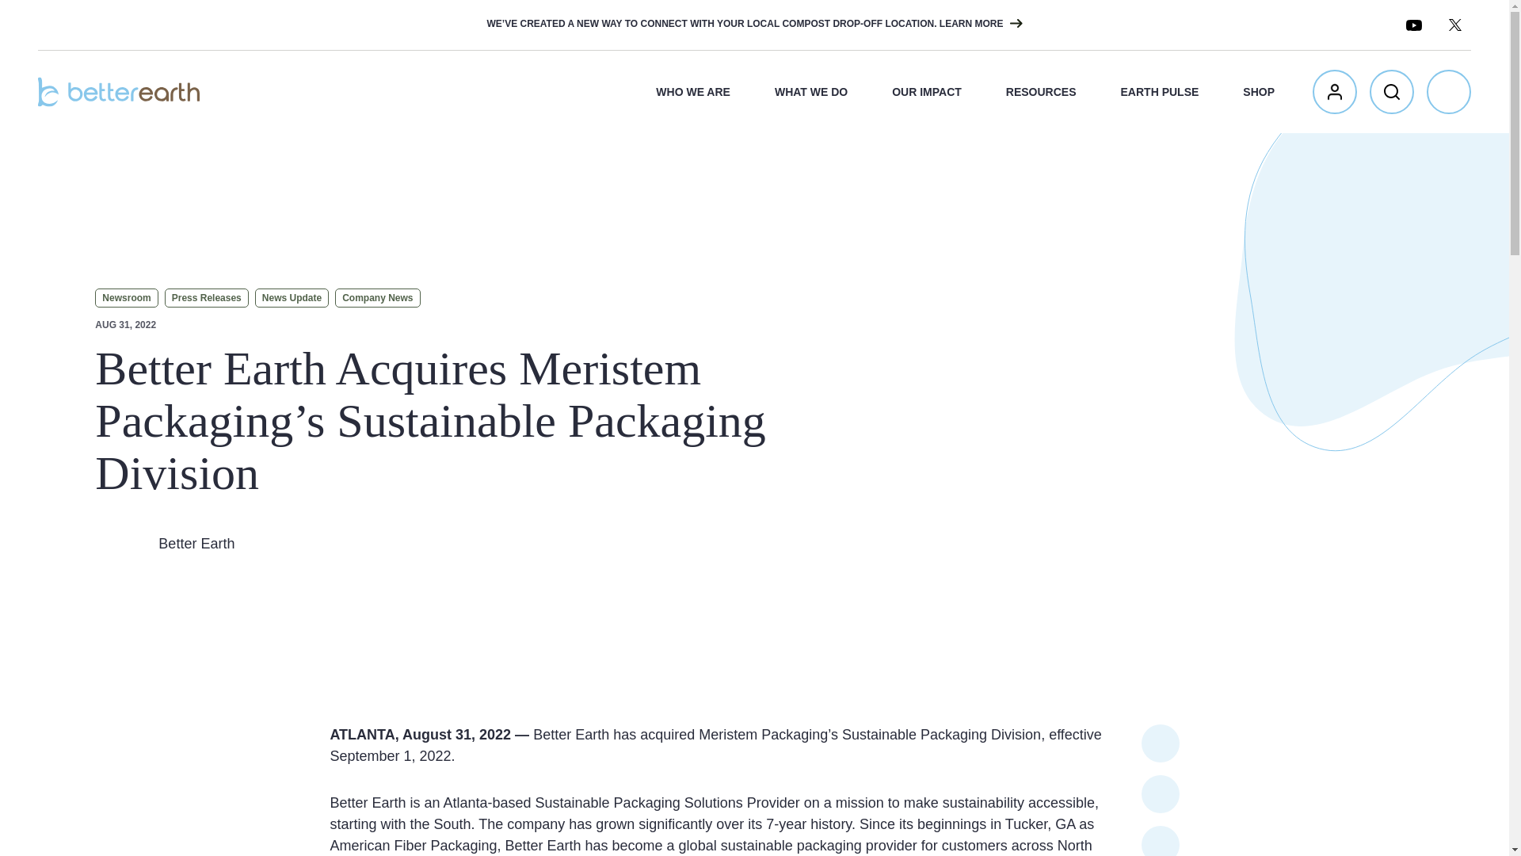  What do you see at coordinates (119, 92) in the screenshot?
I see `Better Earth` at bounding box center [119, 92].